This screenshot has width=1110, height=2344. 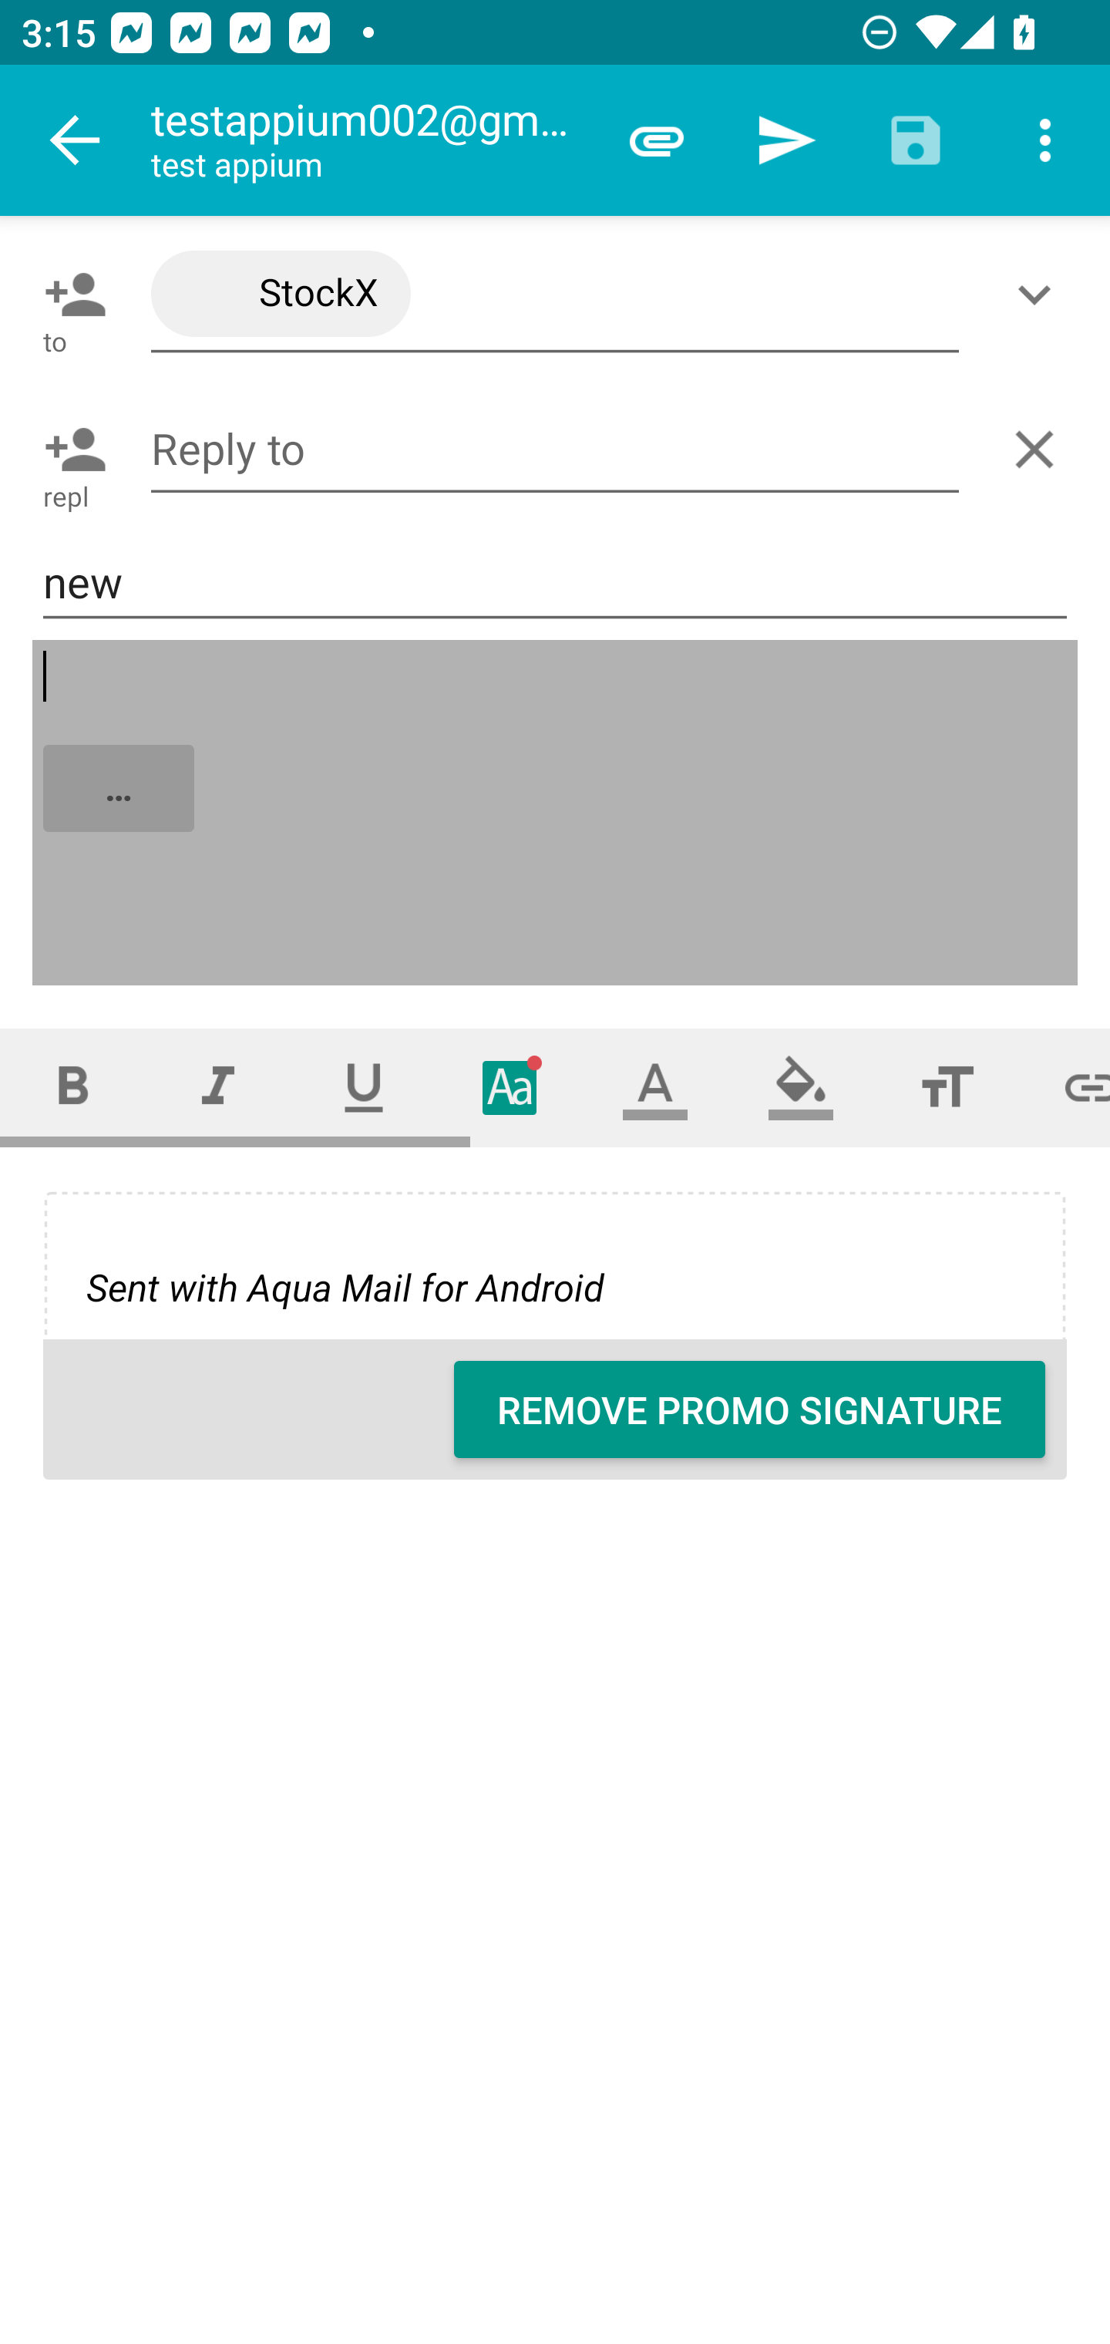 I want to click on Font size, so click(x=947, y=1087).